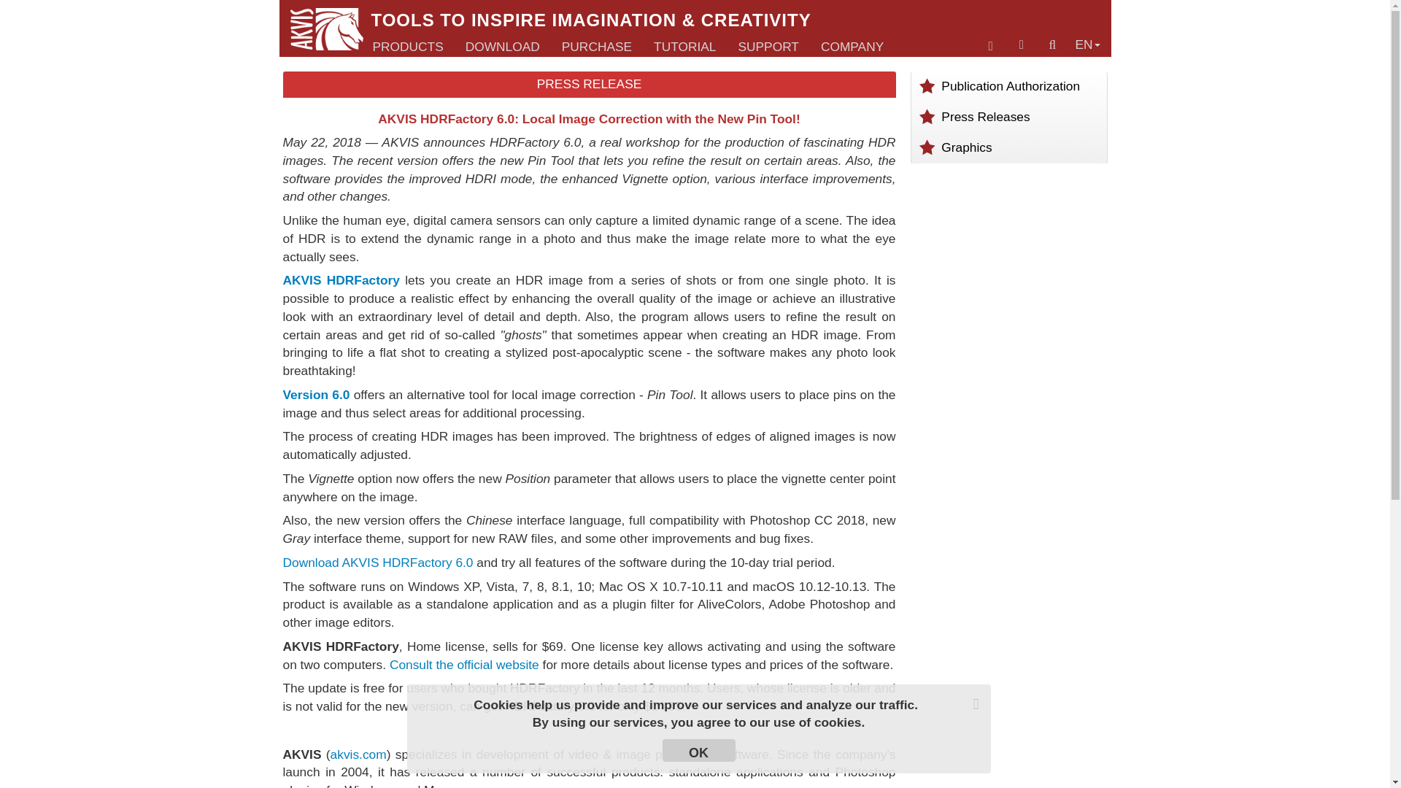 This screenshot has height=788, width=1401. Describe the element at coordinates (699, 750) in the screenshot. I see `OK` at that location.